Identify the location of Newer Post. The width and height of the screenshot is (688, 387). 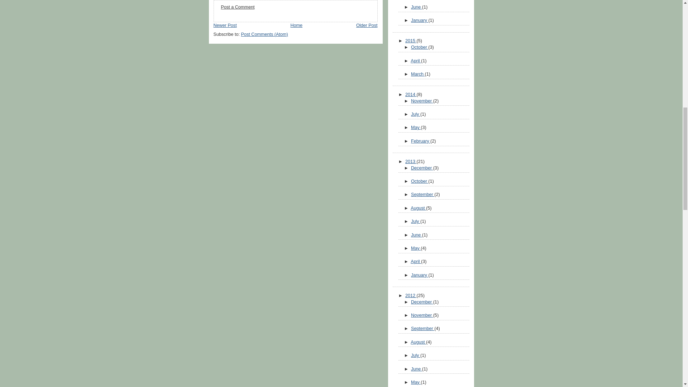
(225, 25).